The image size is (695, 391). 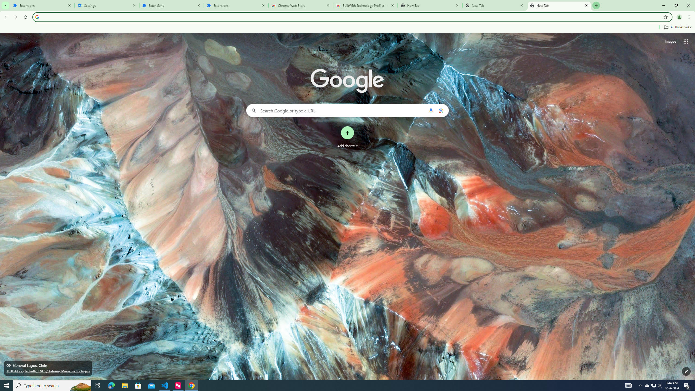 I want to click on Add shortcut, so click(x=347, y=137).